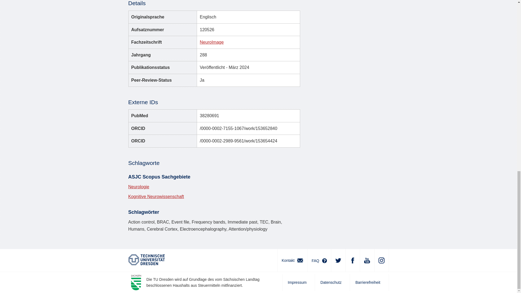  What do you see at coordinates (292, 260) in the screenshot?
I see `Kontakt` at bounding box center [292, 260].